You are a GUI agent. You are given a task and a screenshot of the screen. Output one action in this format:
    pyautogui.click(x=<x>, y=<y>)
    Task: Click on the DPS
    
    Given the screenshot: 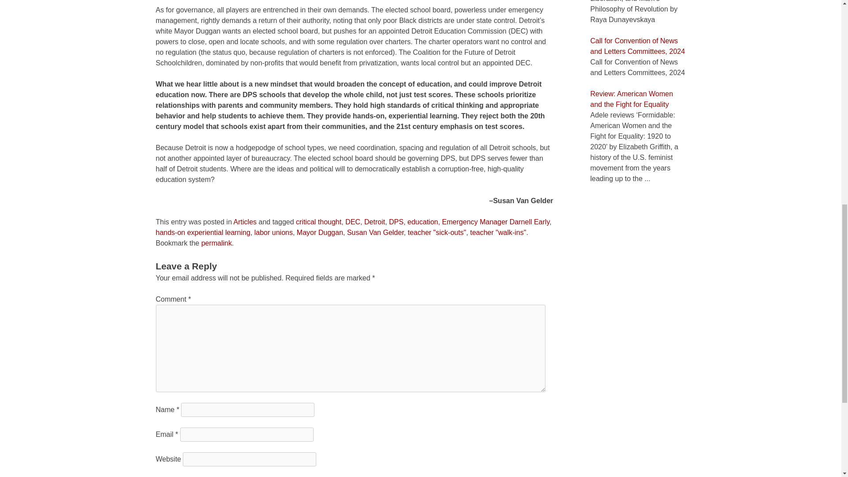 What is the action you would take?
    pyautogui.click(x=396, y=222)
    